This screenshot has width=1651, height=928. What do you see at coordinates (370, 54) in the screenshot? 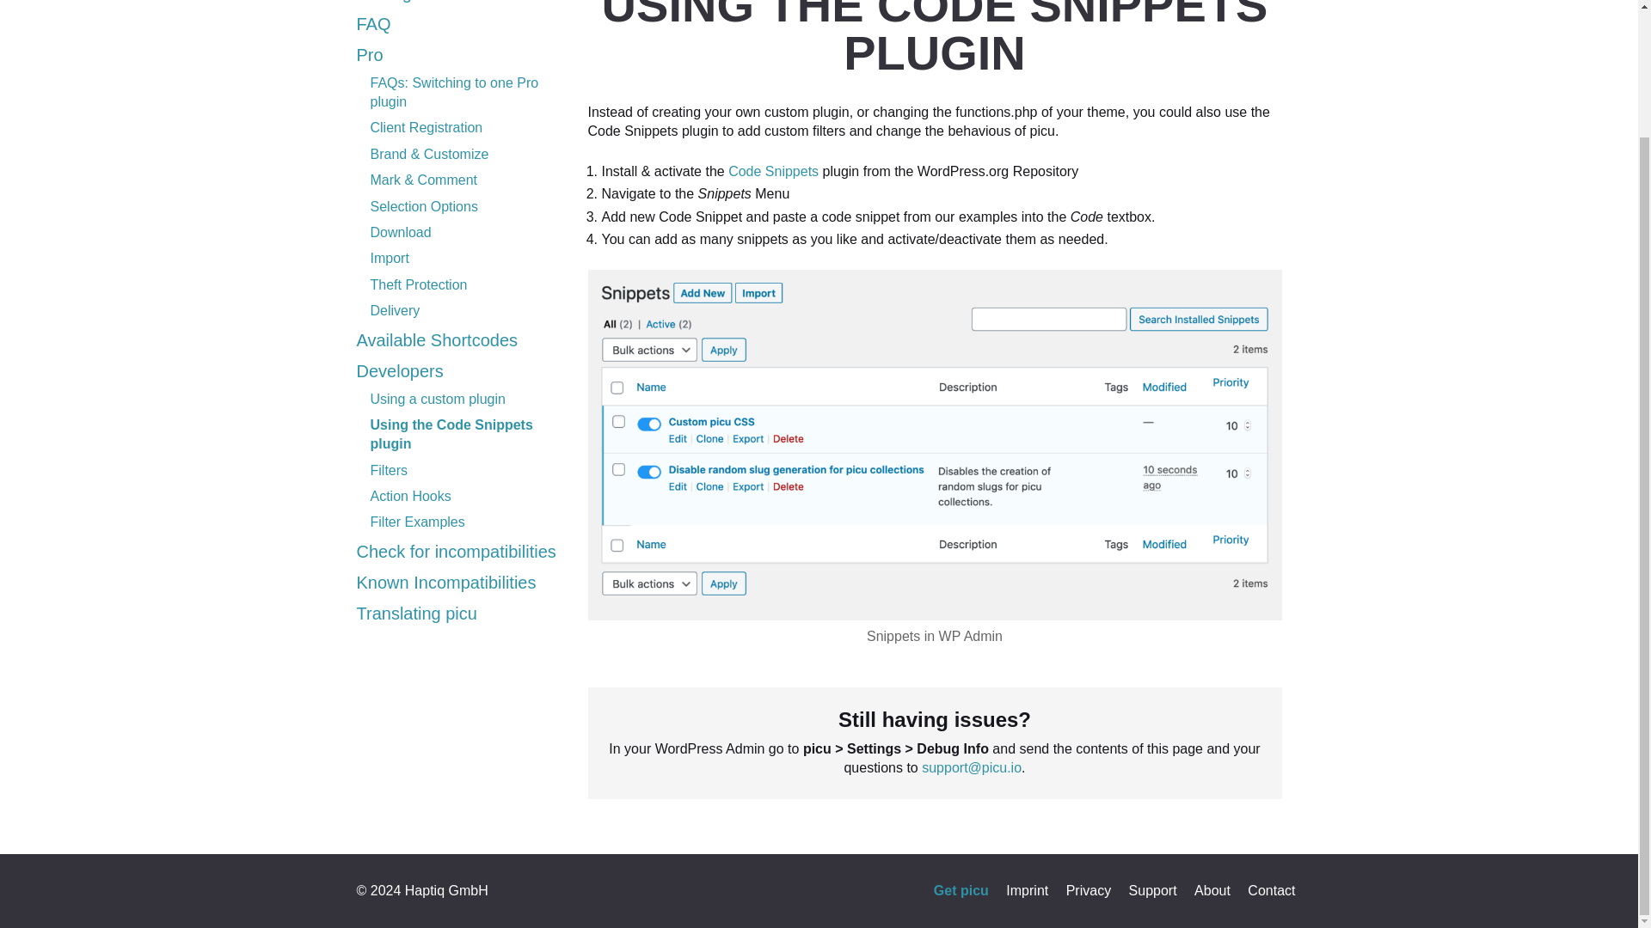
I see `Pro` at bounding box center [370, 54].